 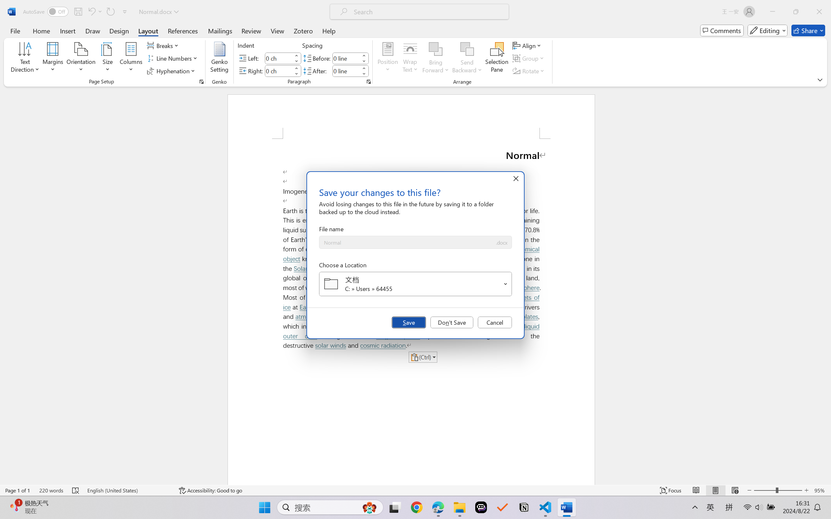 I want to click on Position, so click(x=388, y=58).